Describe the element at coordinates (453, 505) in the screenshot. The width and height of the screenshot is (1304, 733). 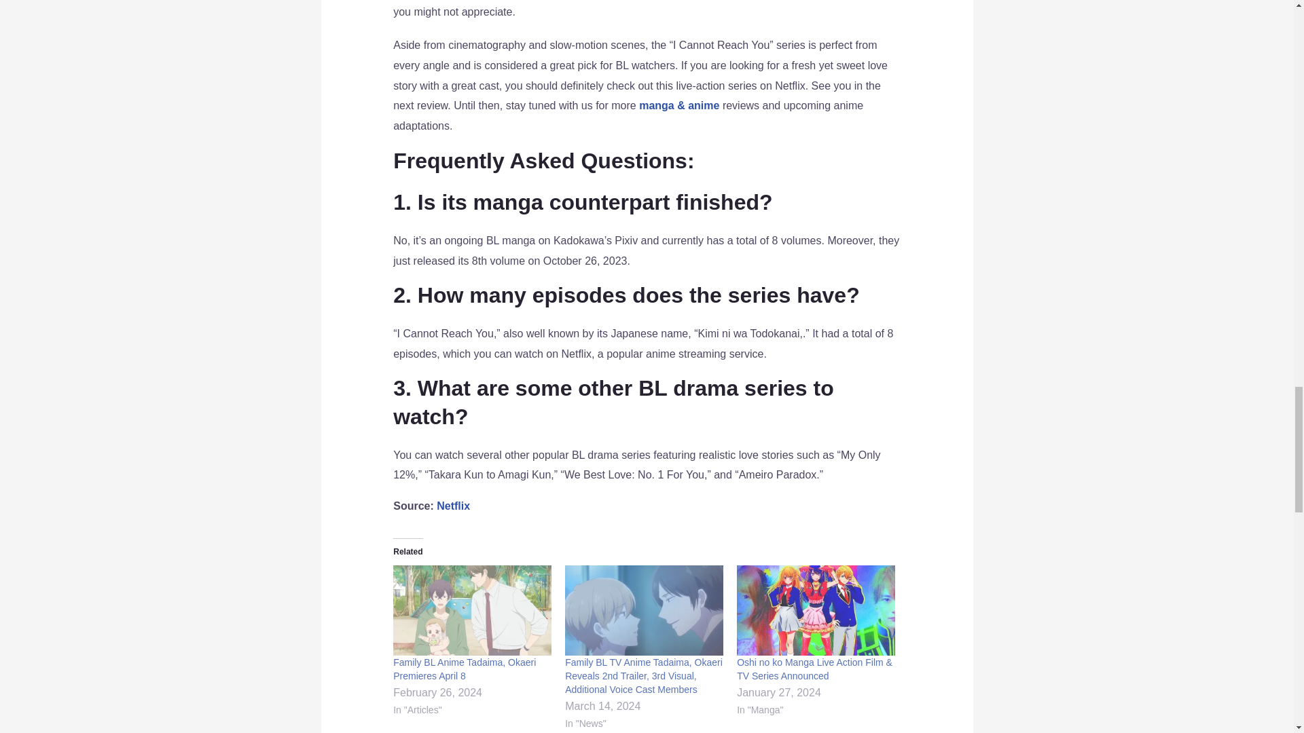
I see `Netflix` at that location.